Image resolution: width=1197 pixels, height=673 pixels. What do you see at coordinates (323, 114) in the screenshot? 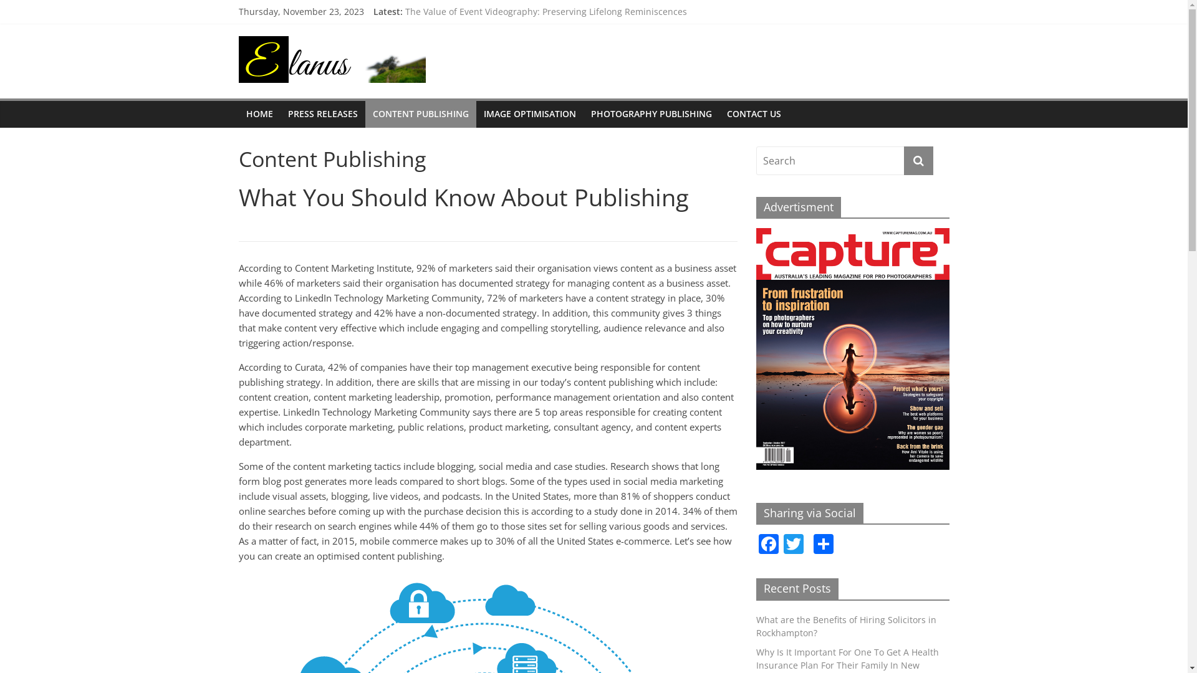
I see `PRESS RELEASES` at bounding box center [323, 114].